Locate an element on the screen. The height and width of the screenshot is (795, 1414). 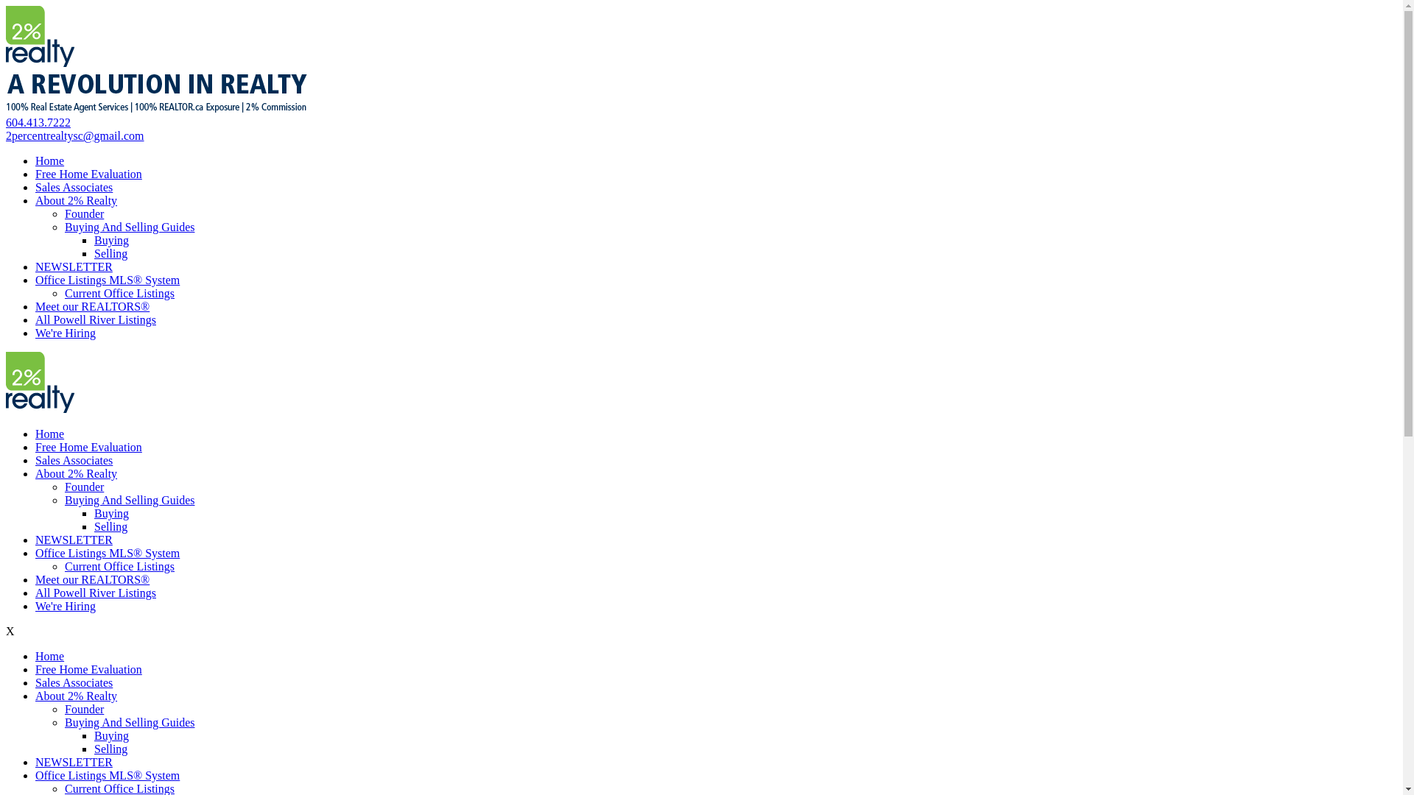
Selling is located at coordinates (110, 749).